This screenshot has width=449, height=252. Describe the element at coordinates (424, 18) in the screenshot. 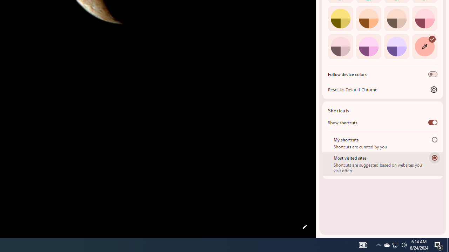

I see `Rose` at that location.